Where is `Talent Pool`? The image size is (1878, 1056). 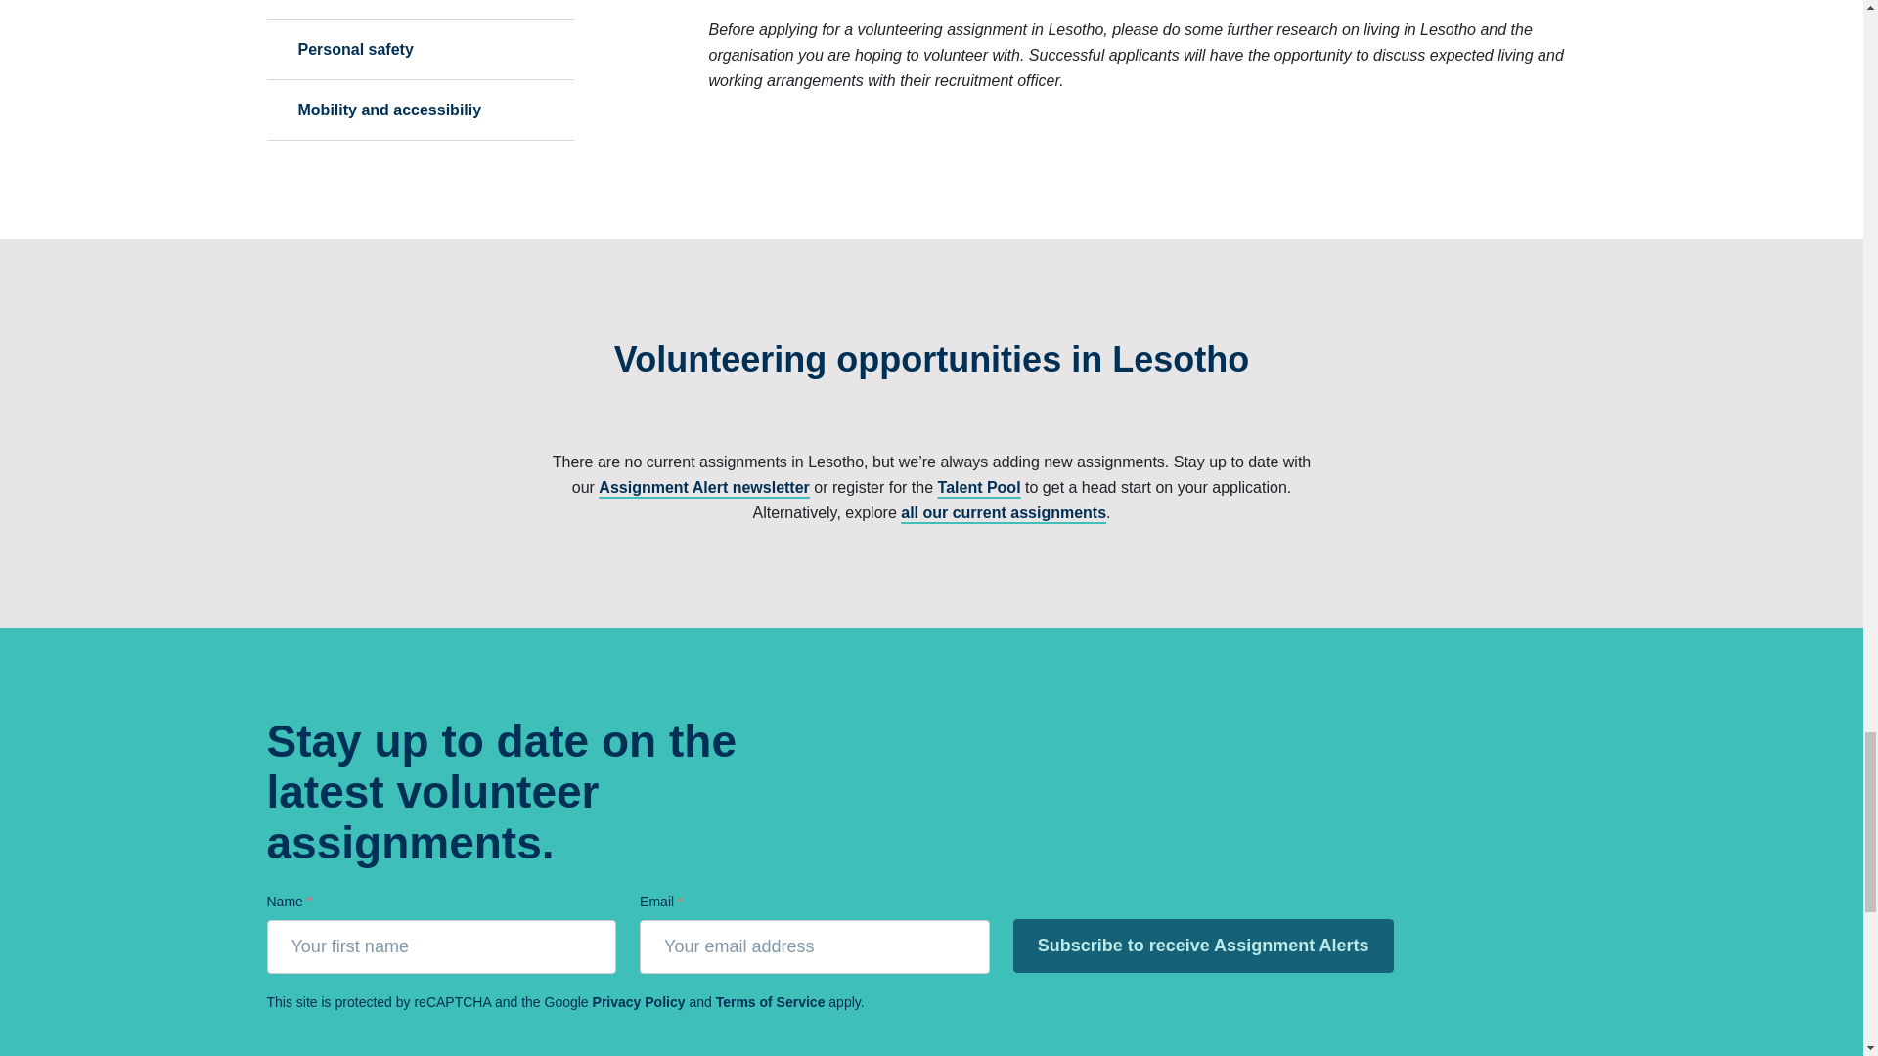
Talent Pool is located at coordinates (979, 487).